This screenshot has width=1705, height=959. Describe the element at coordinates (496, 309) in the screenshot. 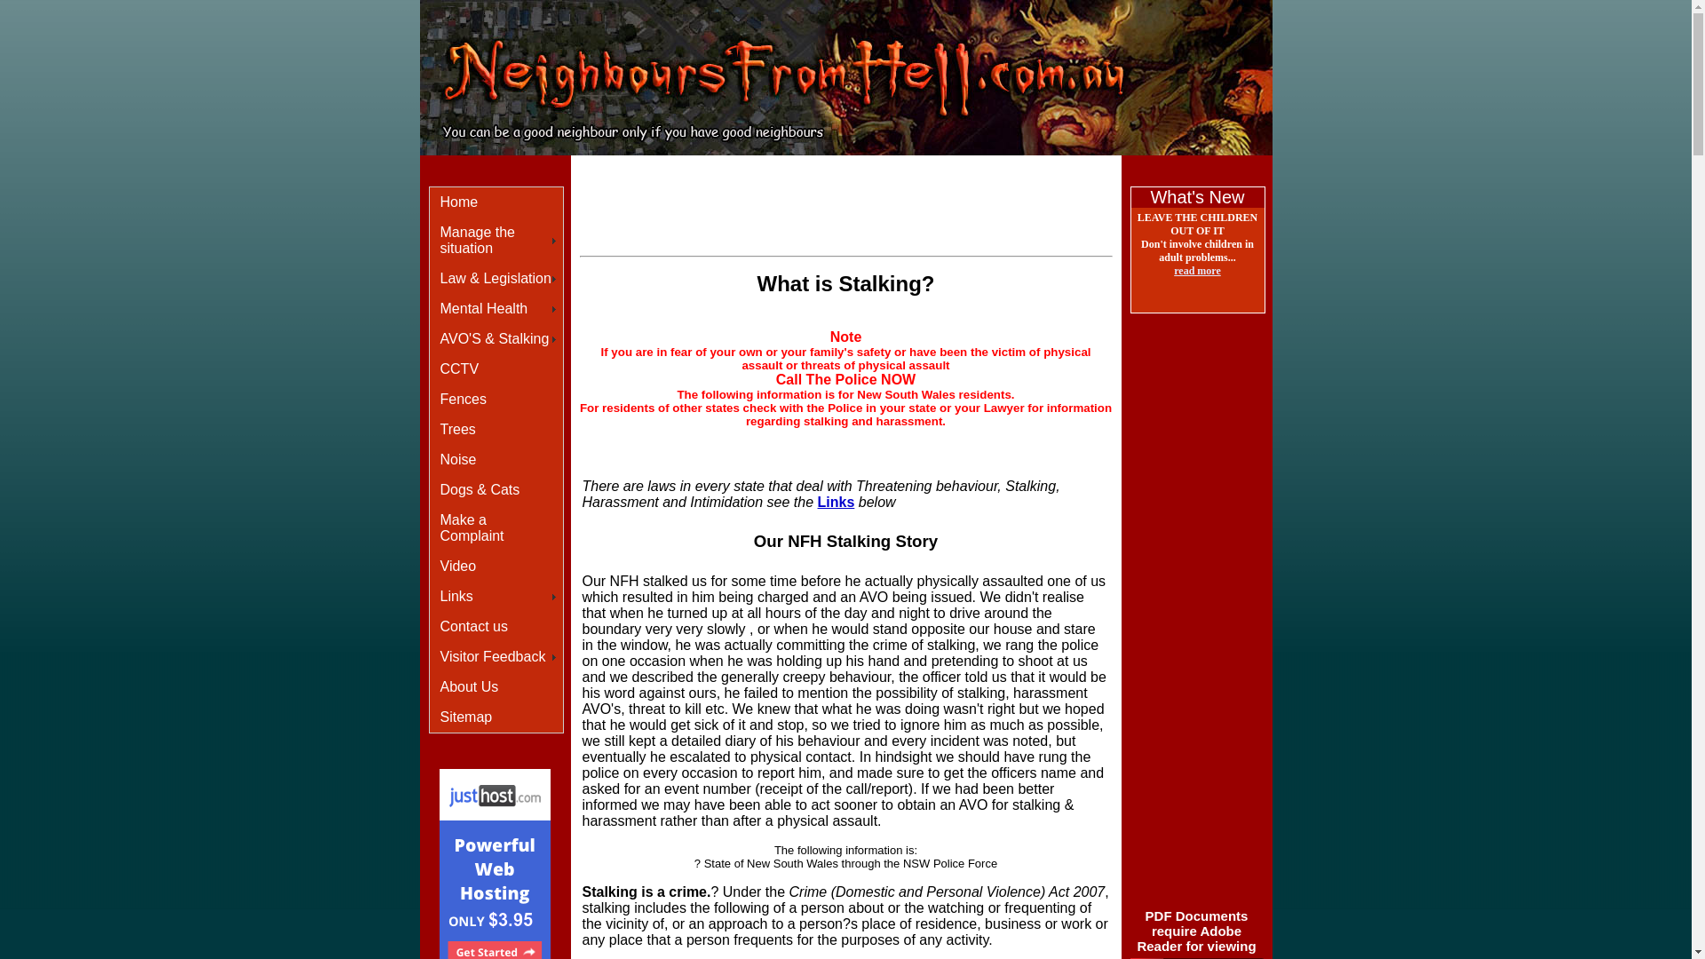

I see `Mental Health` at that location.